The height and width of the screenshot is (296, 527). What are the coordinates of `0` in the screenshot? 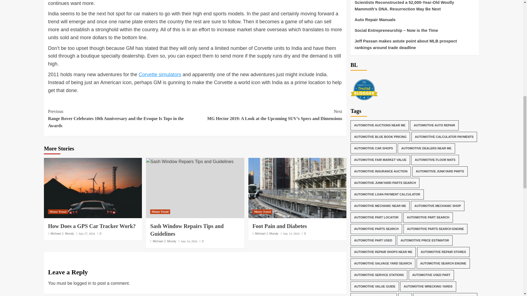 It's located at (201, 241).